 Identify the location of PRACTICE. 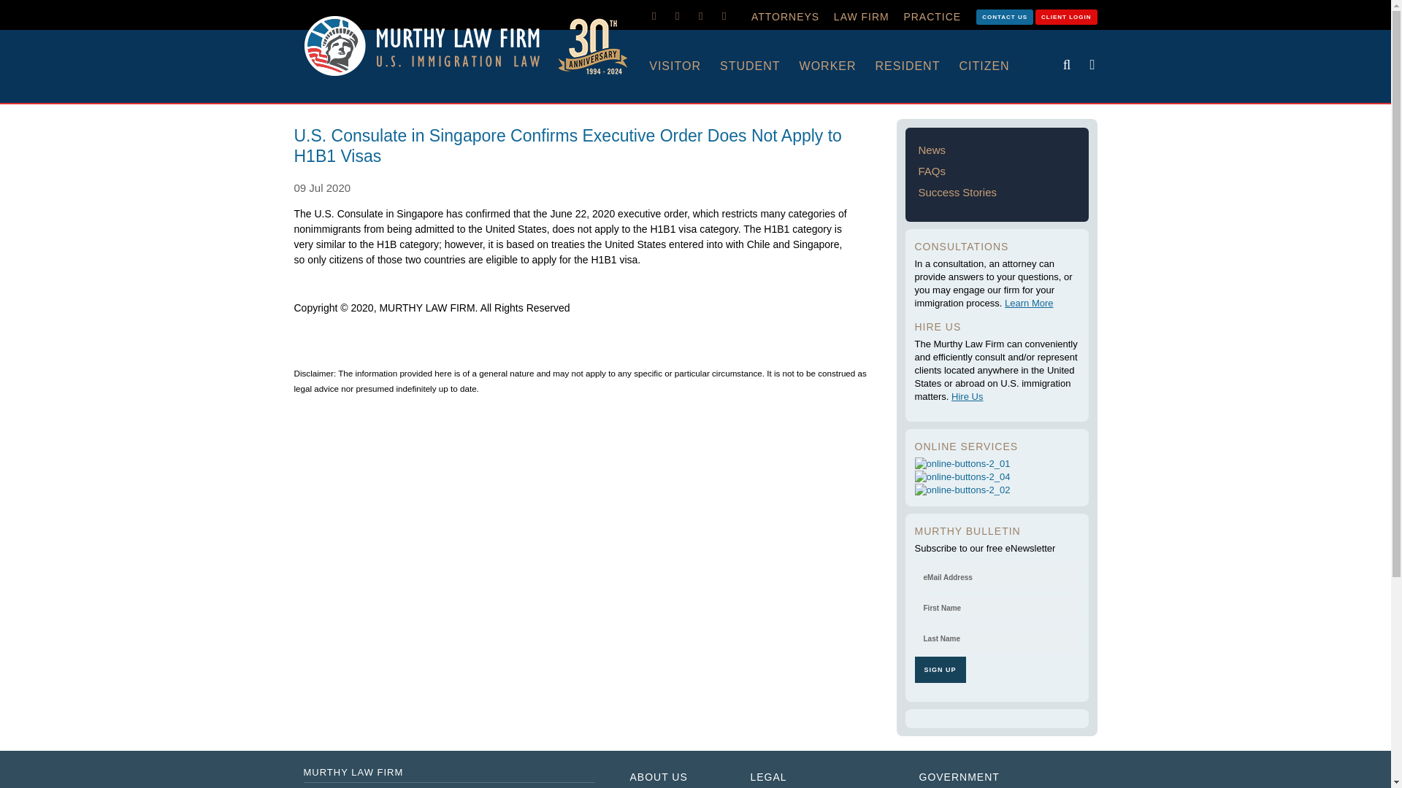
(932, 17).